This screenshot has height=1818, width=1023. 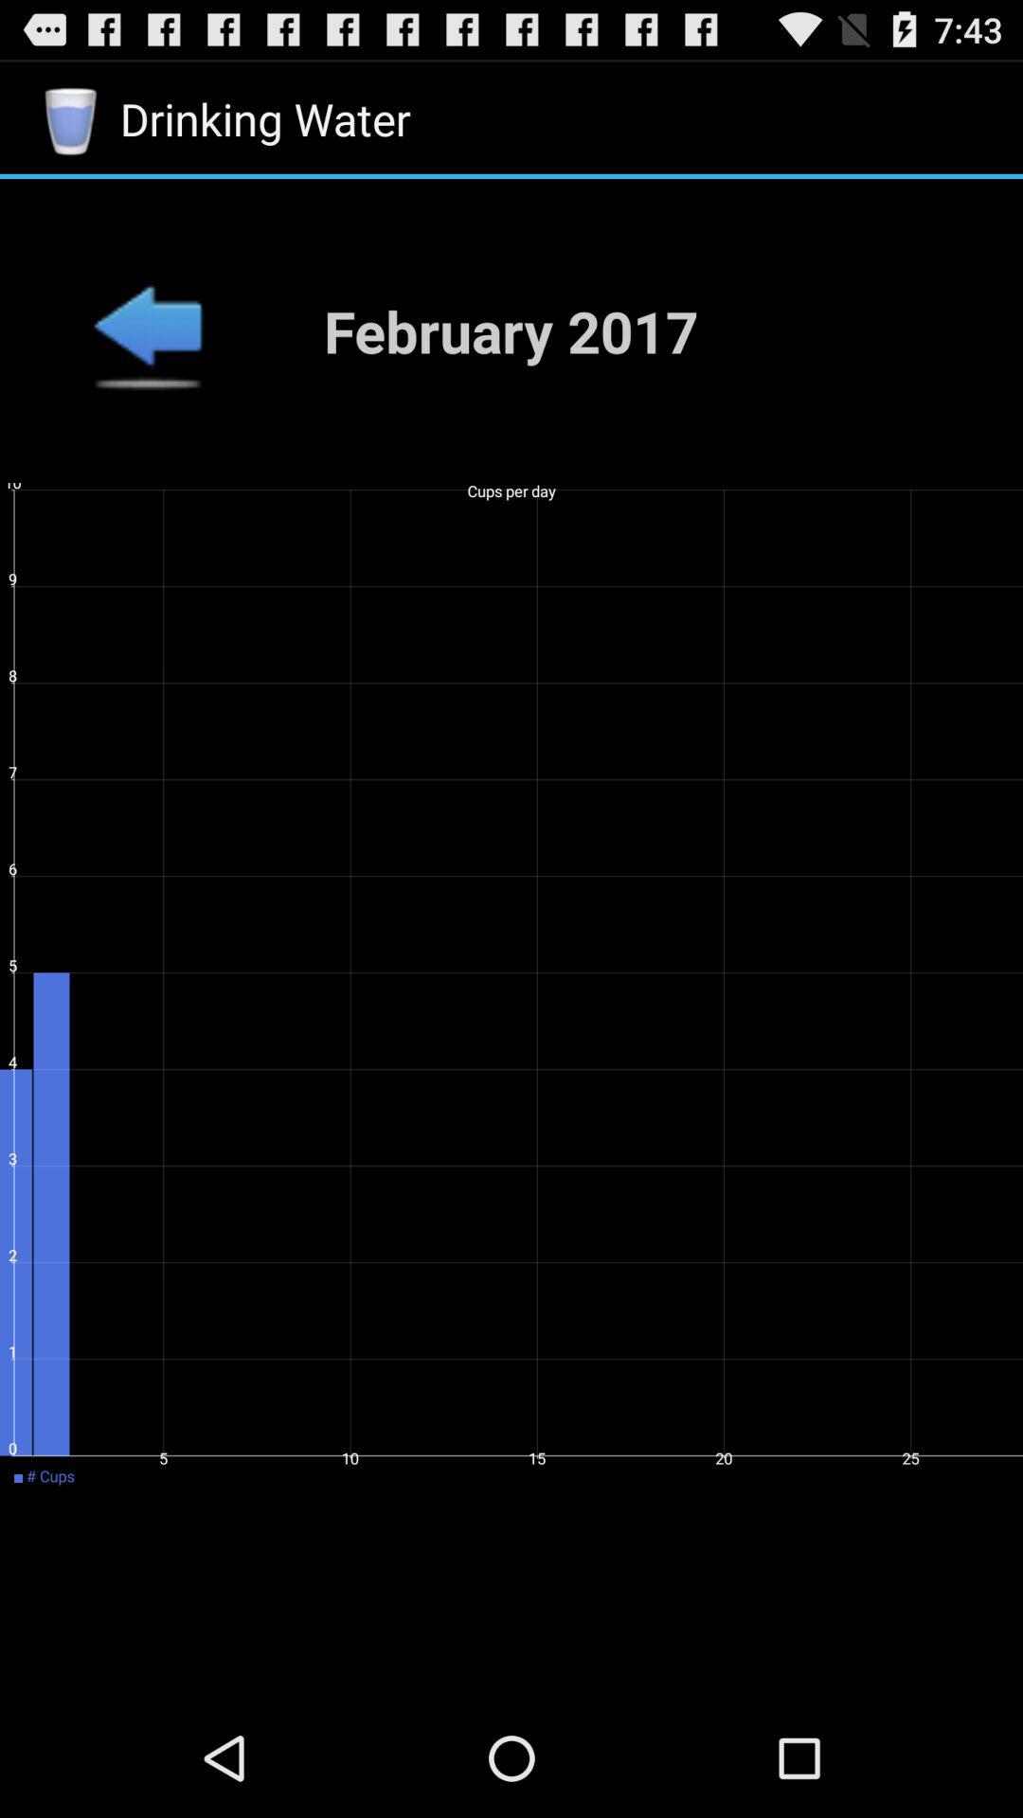 I want to click on select the item next to the february 2017 item, so click(x=148, y=330).